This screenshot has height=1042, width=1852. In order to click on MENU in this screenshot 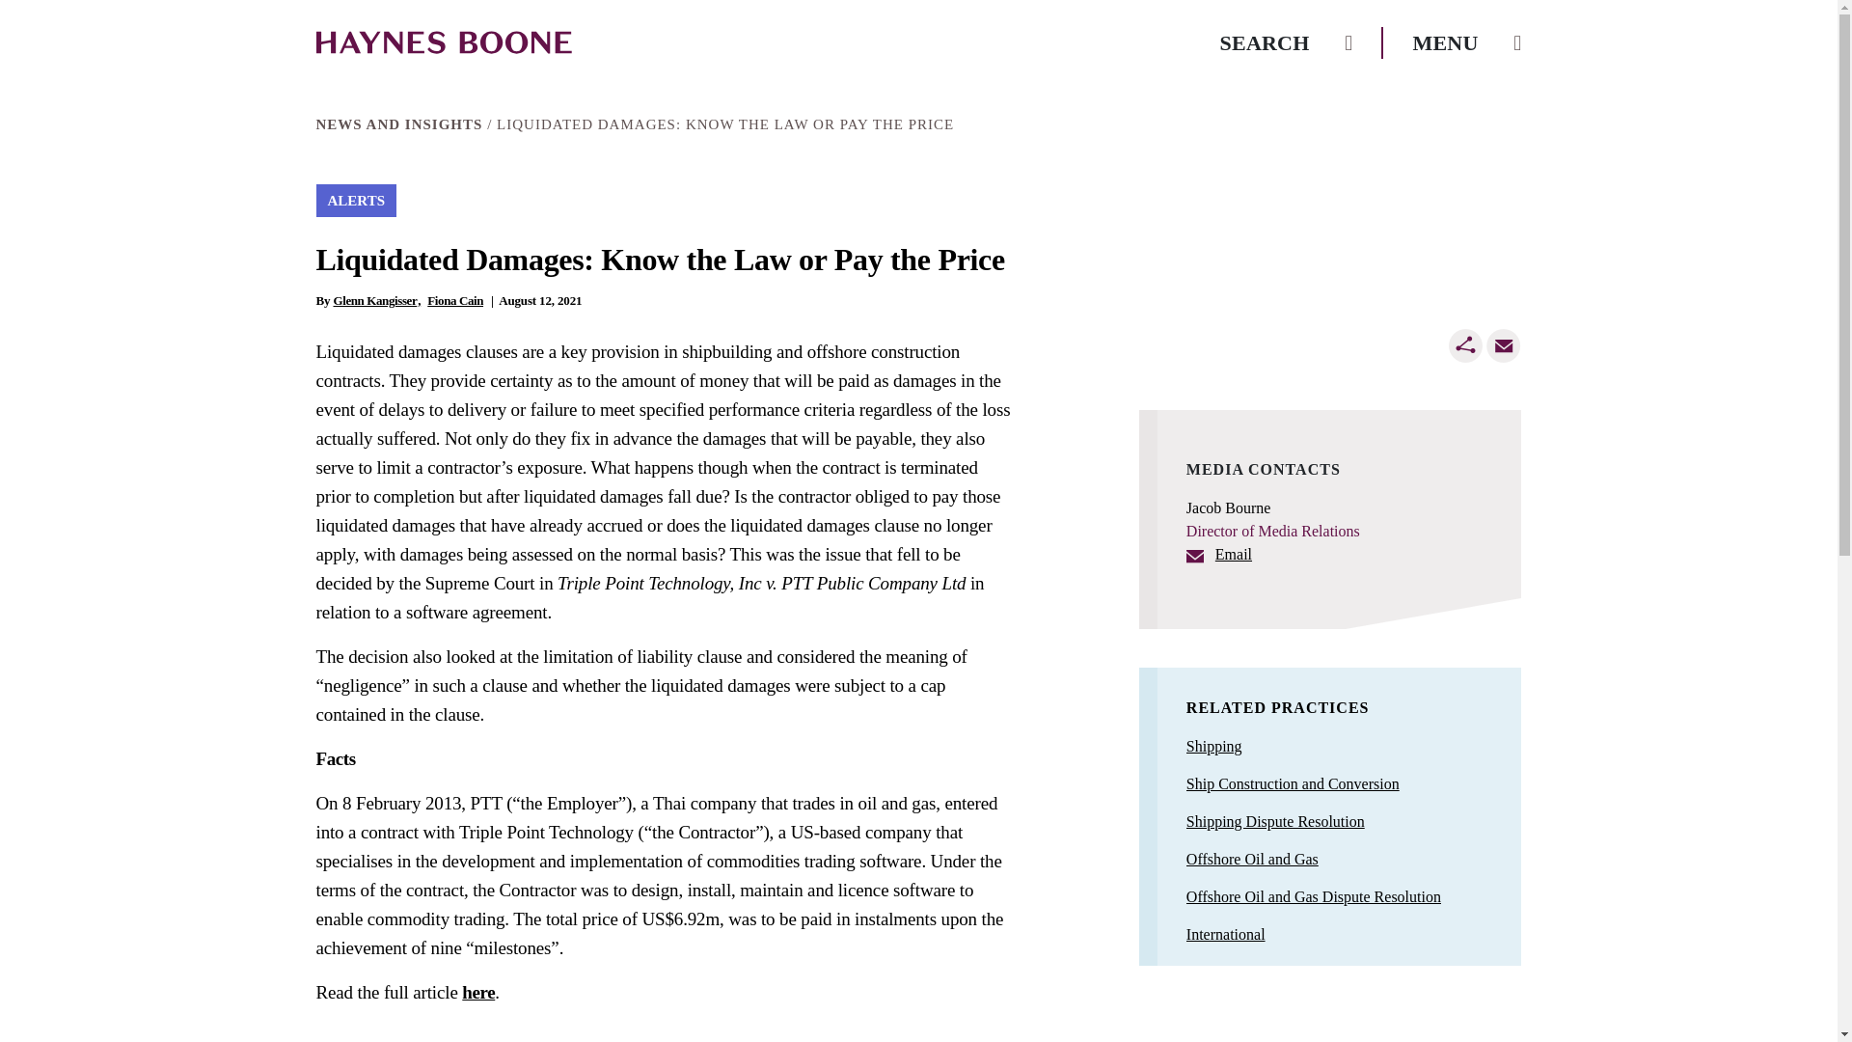, I will do `click(1466, 42)`.